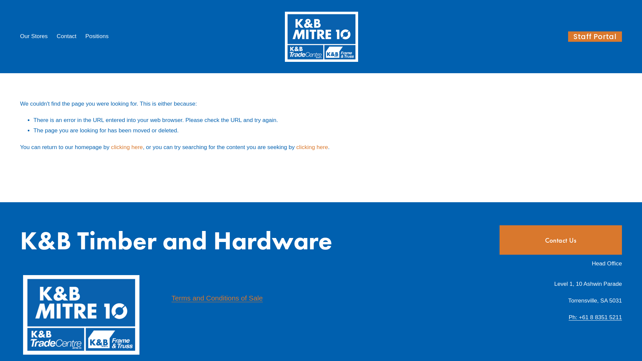 The image size is (642, 361). Describe the element at coordinates (595, 318) in the screenshot. I see `Ph: +61 8 8351 5211` at that location.